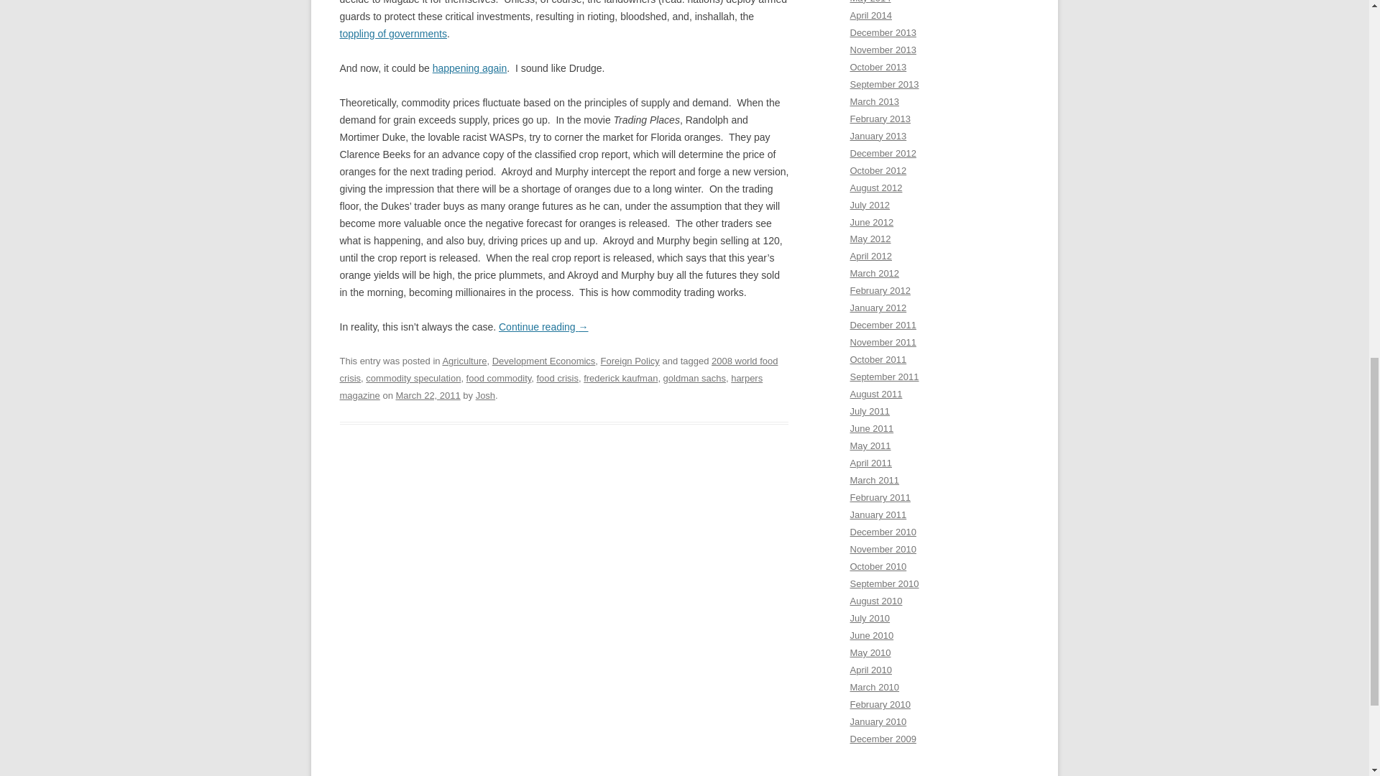 The image size is (1380, 776). Describe the element at coordinates (544, 361) in the screenshot. I see `Development Economics` at that location.